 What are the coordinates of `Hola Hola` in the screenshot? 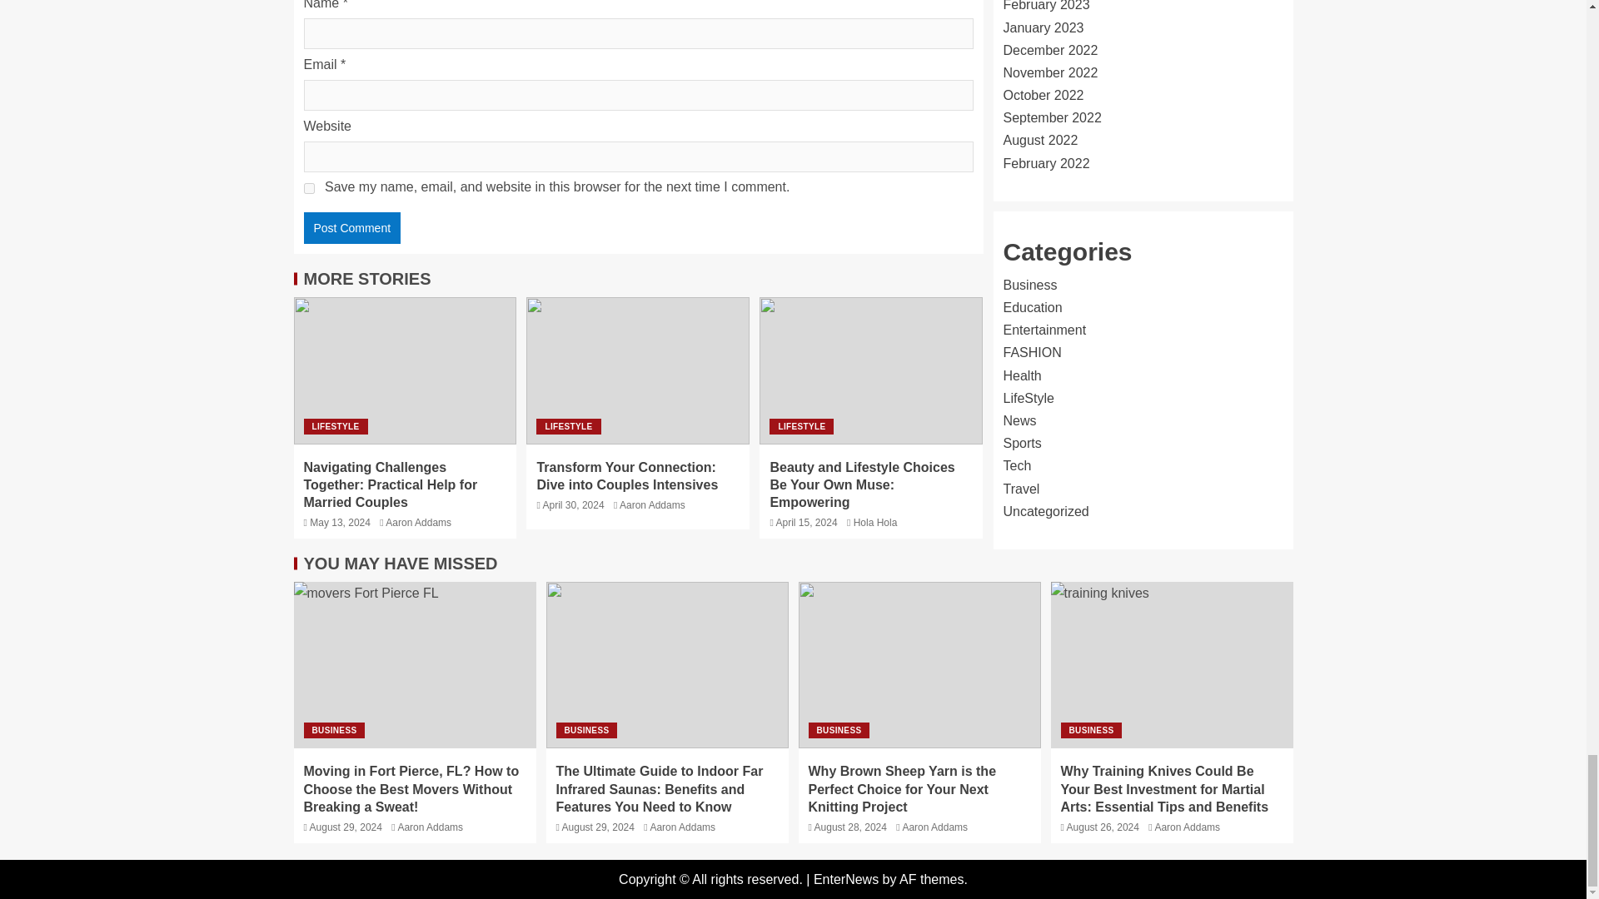 It's located at (875, 523).